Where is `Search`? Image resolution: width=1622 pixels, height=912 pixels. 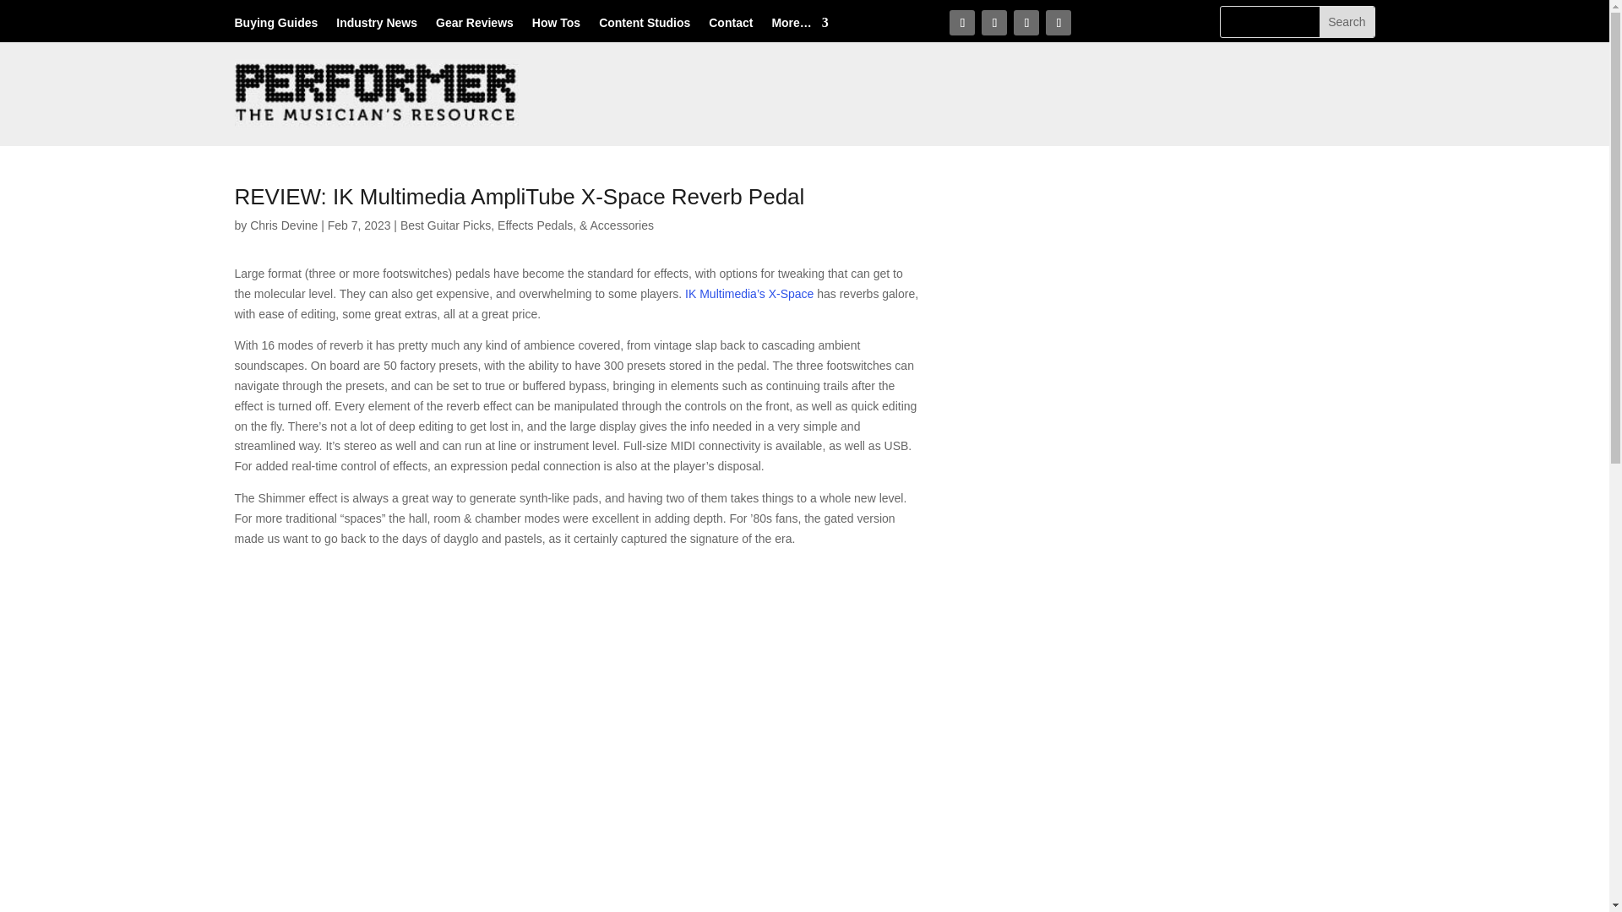
Search is located at coordinates (1347, 22).